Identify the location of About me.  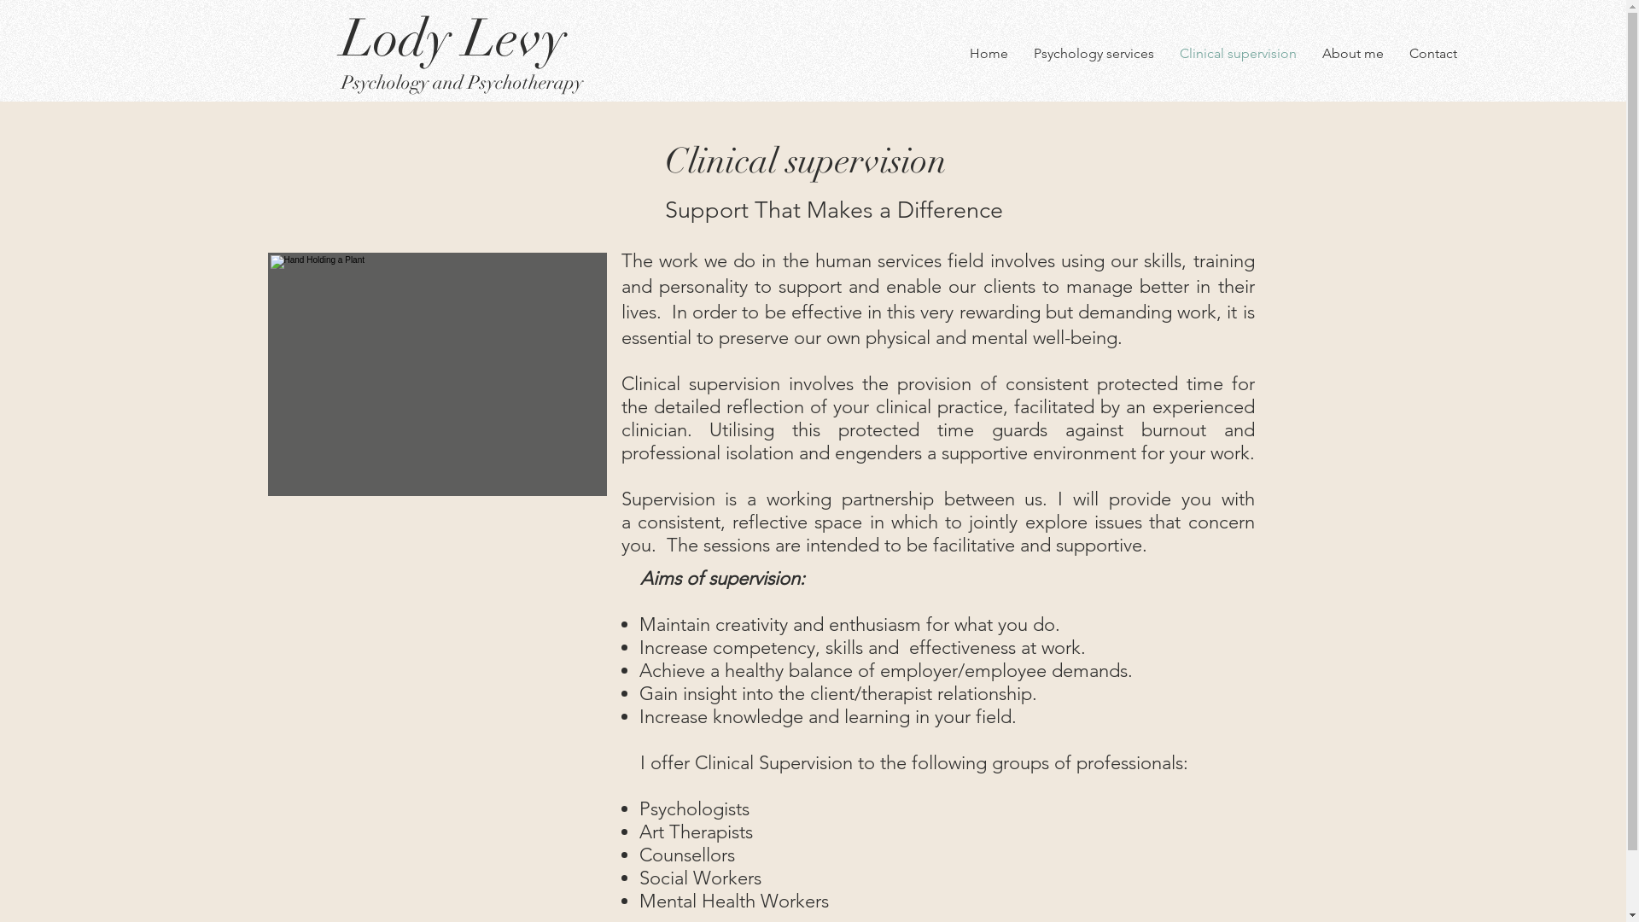
(1353, 53).